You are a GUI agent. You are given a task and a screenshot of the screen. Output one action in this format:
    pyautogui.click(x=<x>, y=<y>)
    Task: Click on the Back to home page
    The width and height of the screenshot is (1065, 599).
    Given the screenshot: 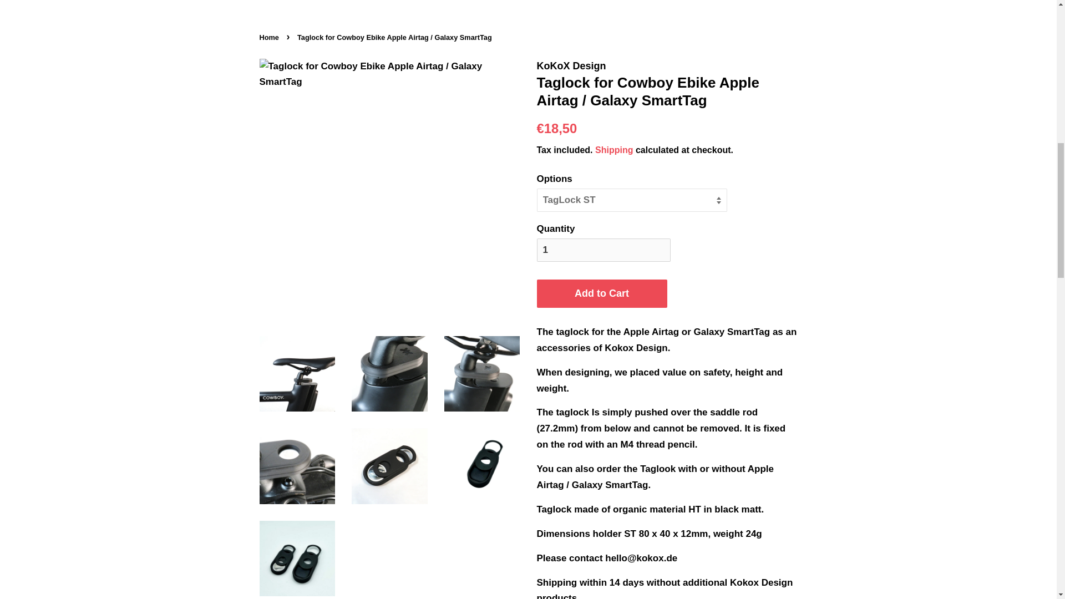 What is the action you would take?
    pyautogui.click(x=271, y=37)
    